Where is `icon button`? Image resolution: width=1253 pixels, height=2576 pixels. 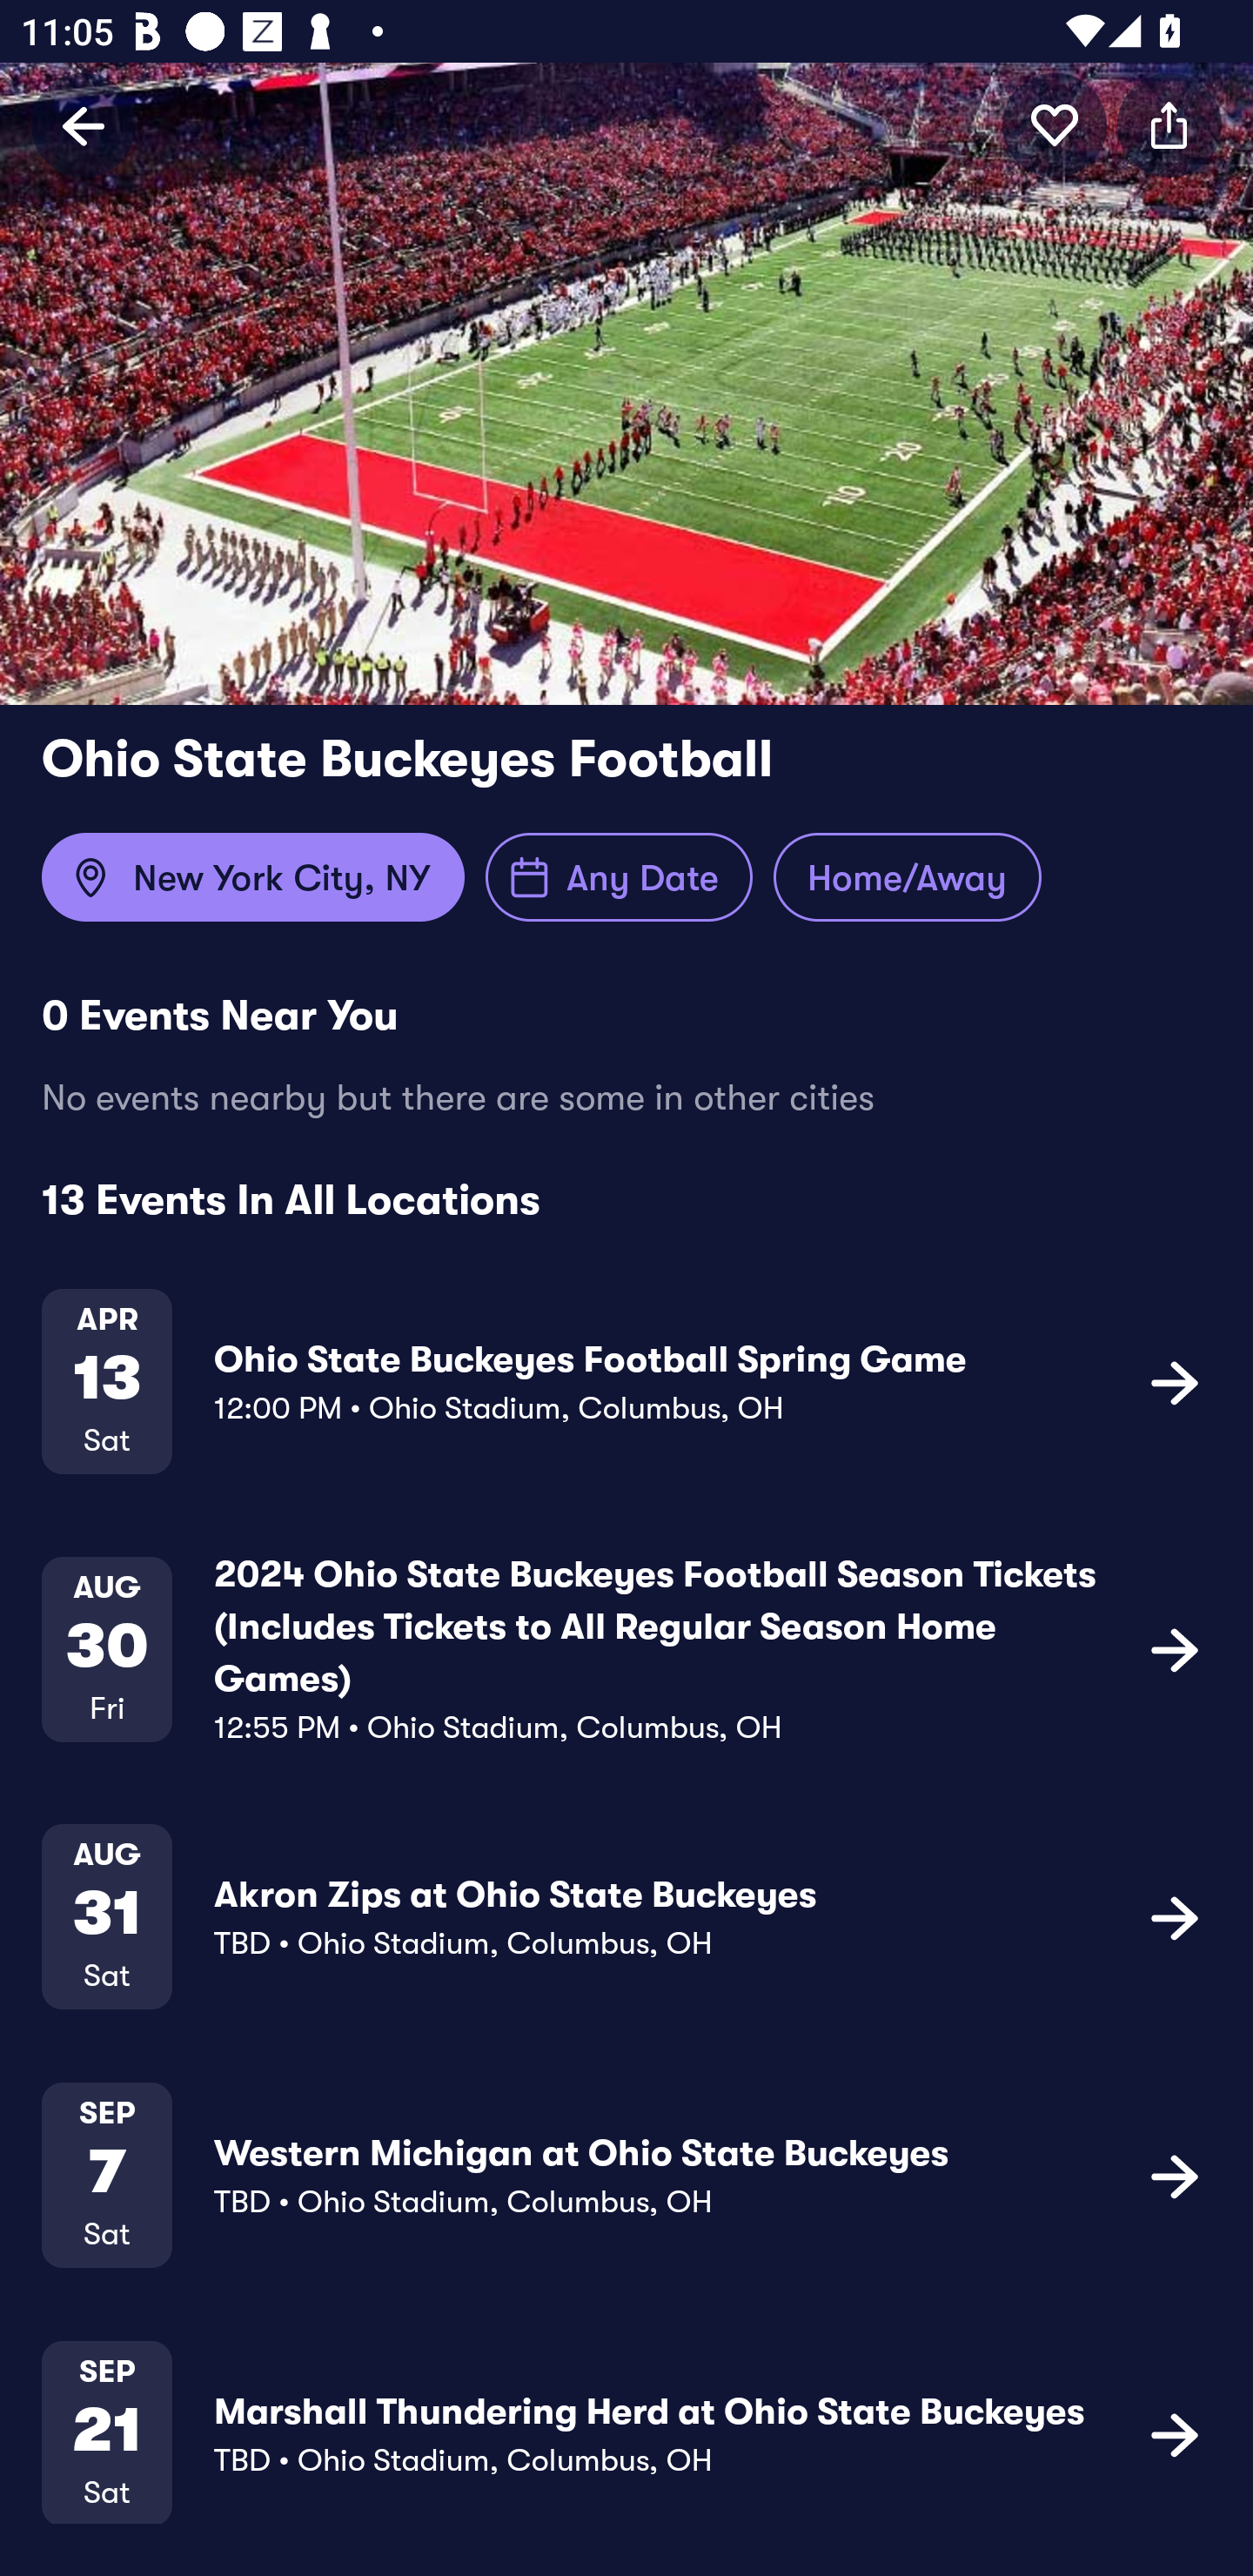 icon button is located at coordinates (1175, 1382).